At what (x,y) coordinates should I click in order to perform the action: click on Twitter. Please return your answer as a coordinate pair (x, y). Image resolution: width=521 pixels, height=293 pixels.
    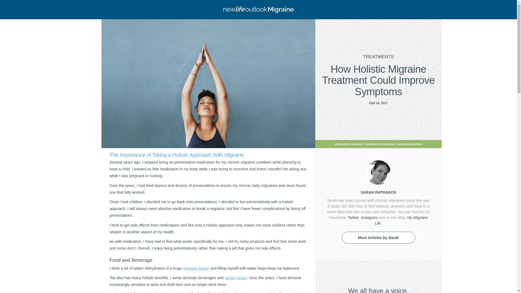
    Looking at the image, I should click on (353, 218).